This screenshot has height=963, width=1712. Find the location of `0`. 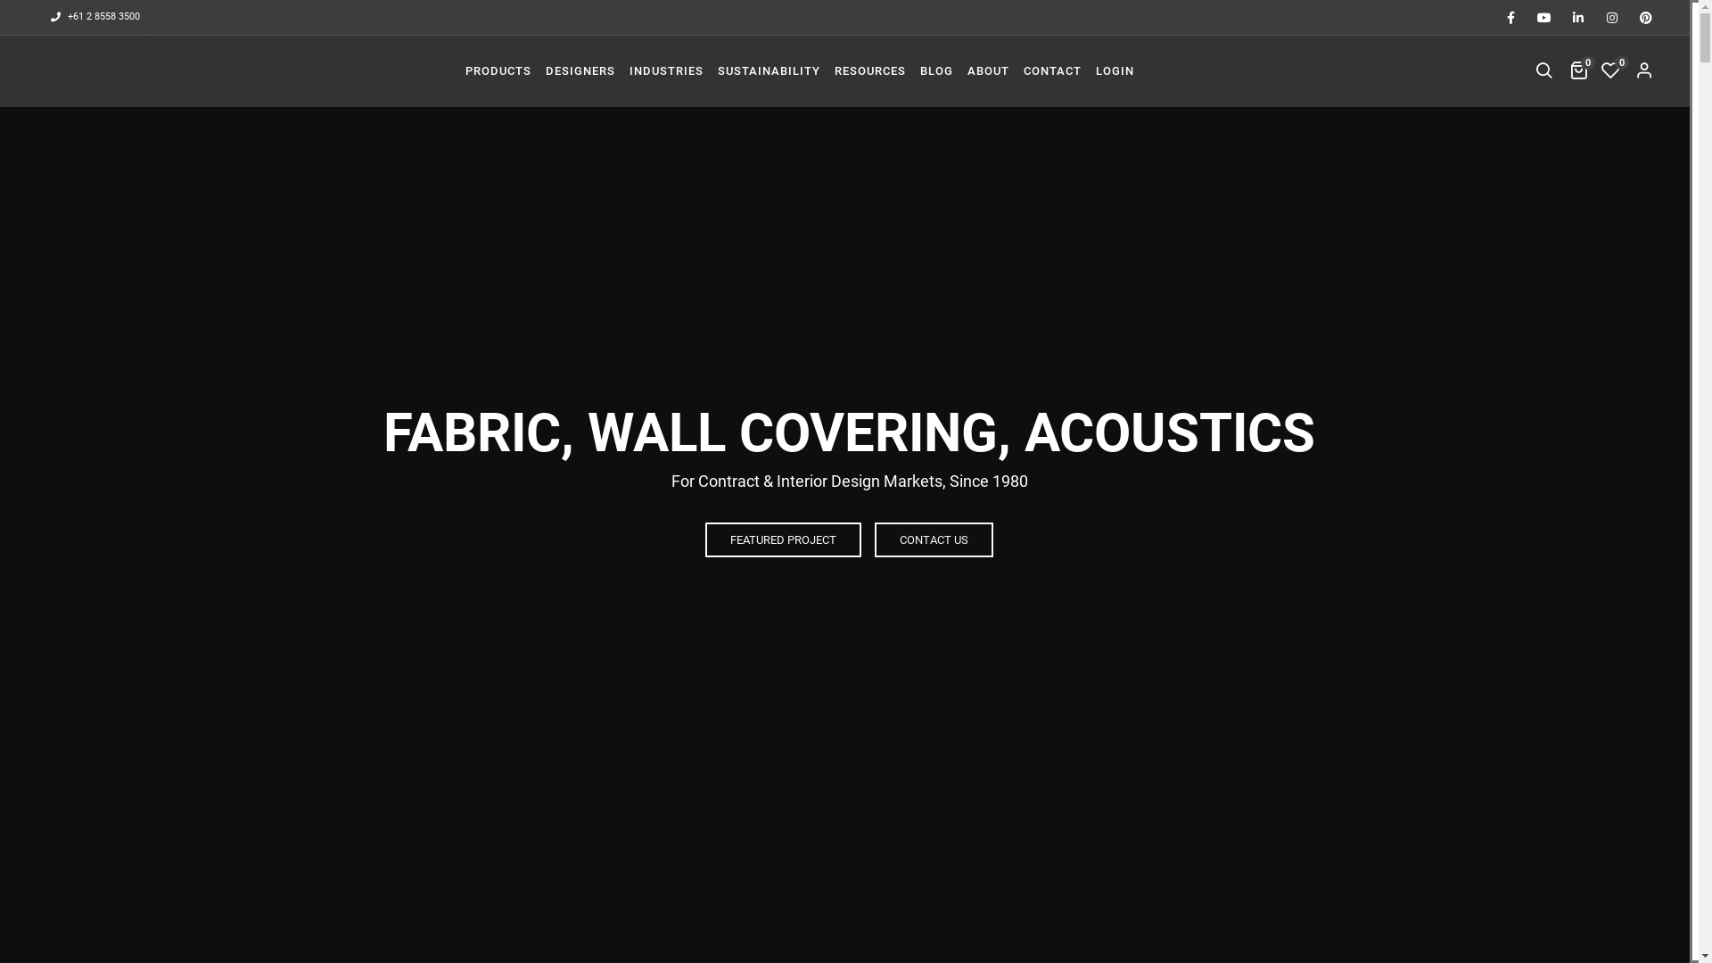

0 is located at coordinates (1612, 71).